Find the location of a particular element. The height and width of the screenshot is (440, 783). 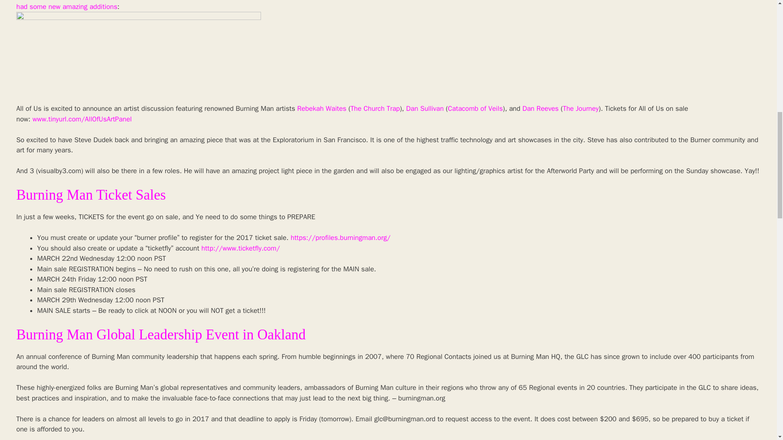

The Church Trap is located at coordinates (375, 108).